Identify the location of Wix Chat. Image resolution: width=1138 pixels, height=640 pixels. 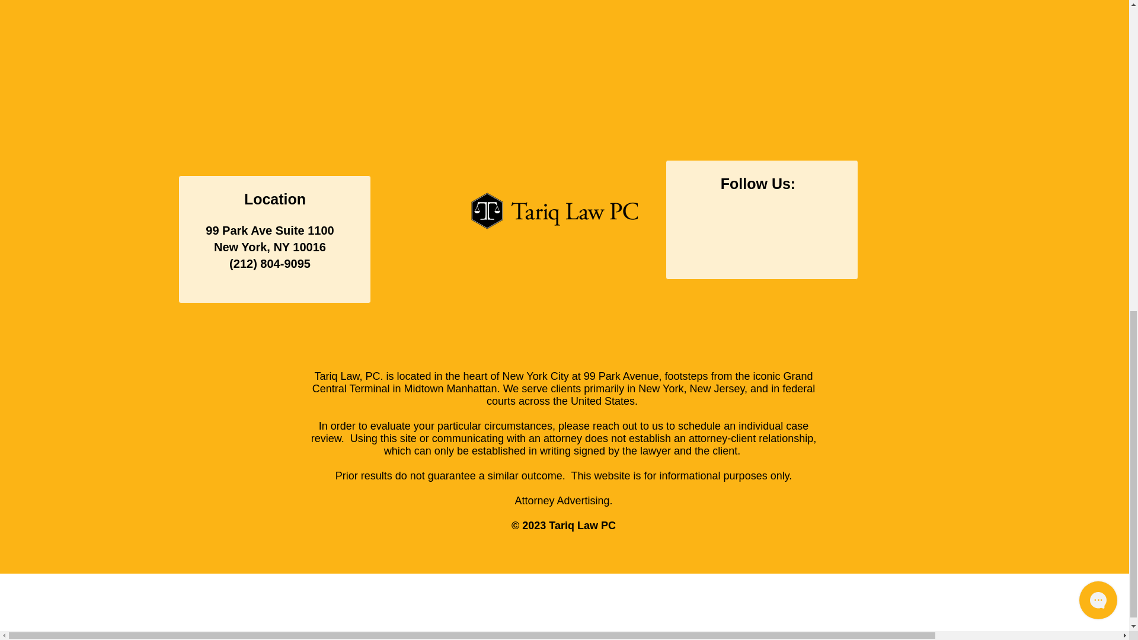
(1101, 4).